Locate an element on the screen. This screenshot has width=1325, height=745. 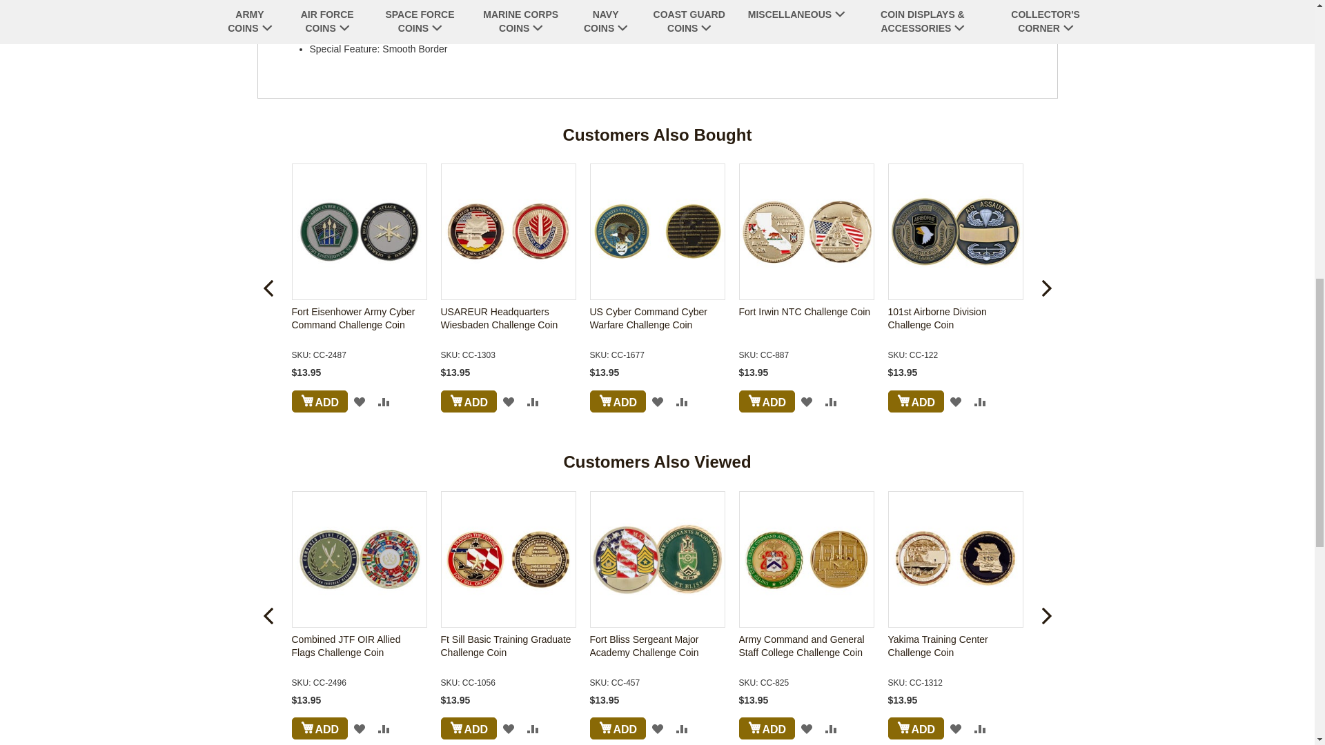
Customers Also Bought is located at coordinates (657, 135).